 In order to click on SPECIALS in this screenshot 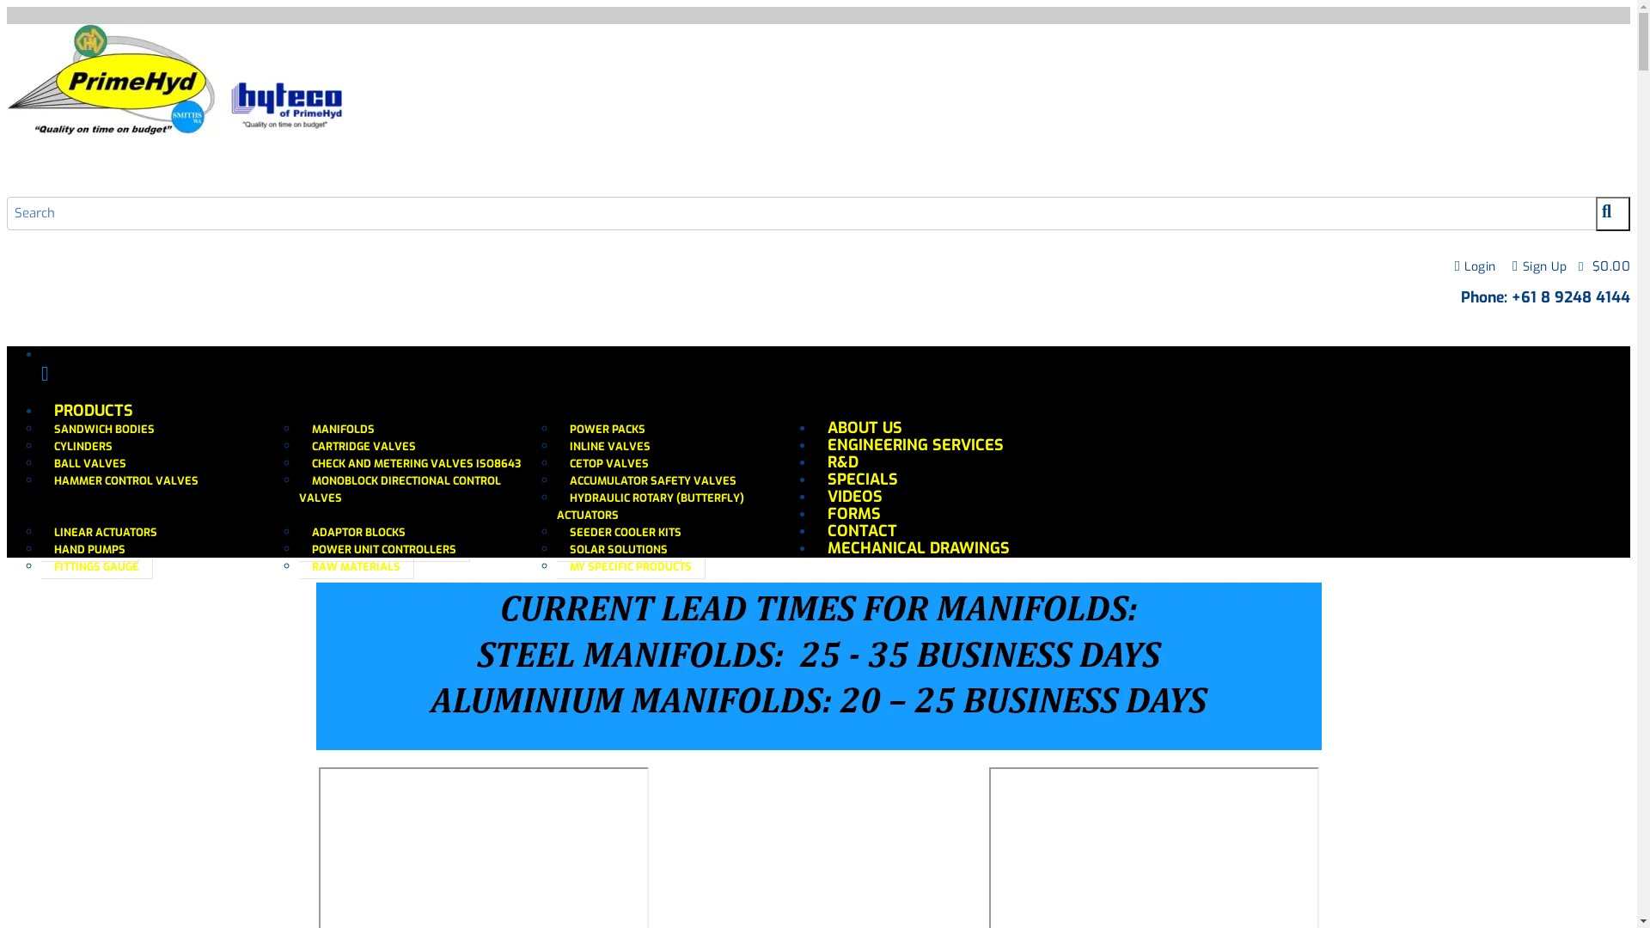, I will do `click(863, 479)`.